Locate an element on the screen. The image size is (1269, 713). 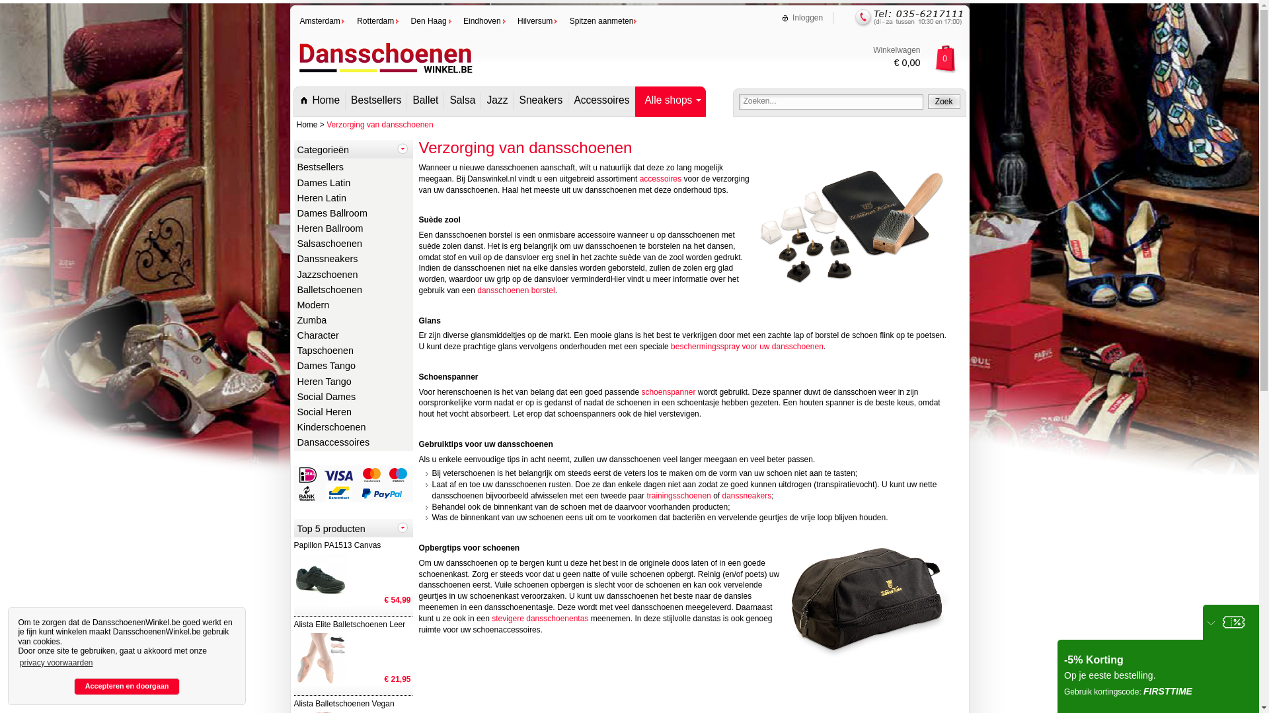
Home is located at coordinates (308, 125).